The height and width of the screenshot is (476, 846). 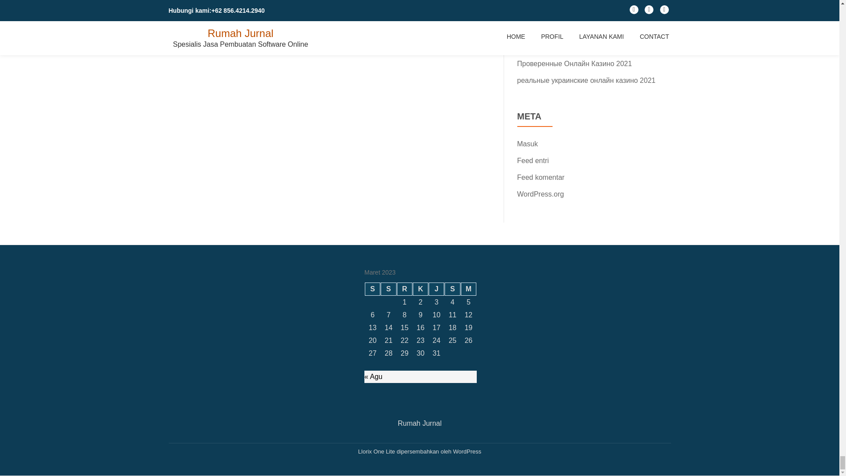 What do you see at coordinates (468, 289) in the screenshot?
I see `Minggu` at bounding box center [468, 289].